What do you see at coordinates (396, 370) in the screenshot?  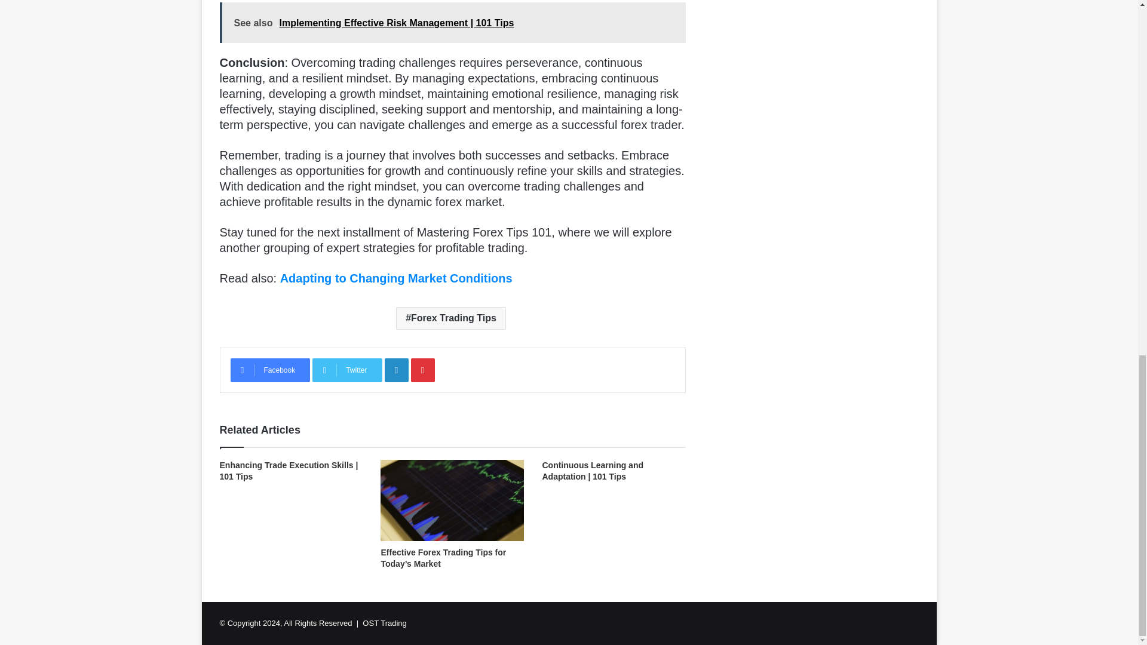 I see `LinkedIn` at bounding box center [396, 370].